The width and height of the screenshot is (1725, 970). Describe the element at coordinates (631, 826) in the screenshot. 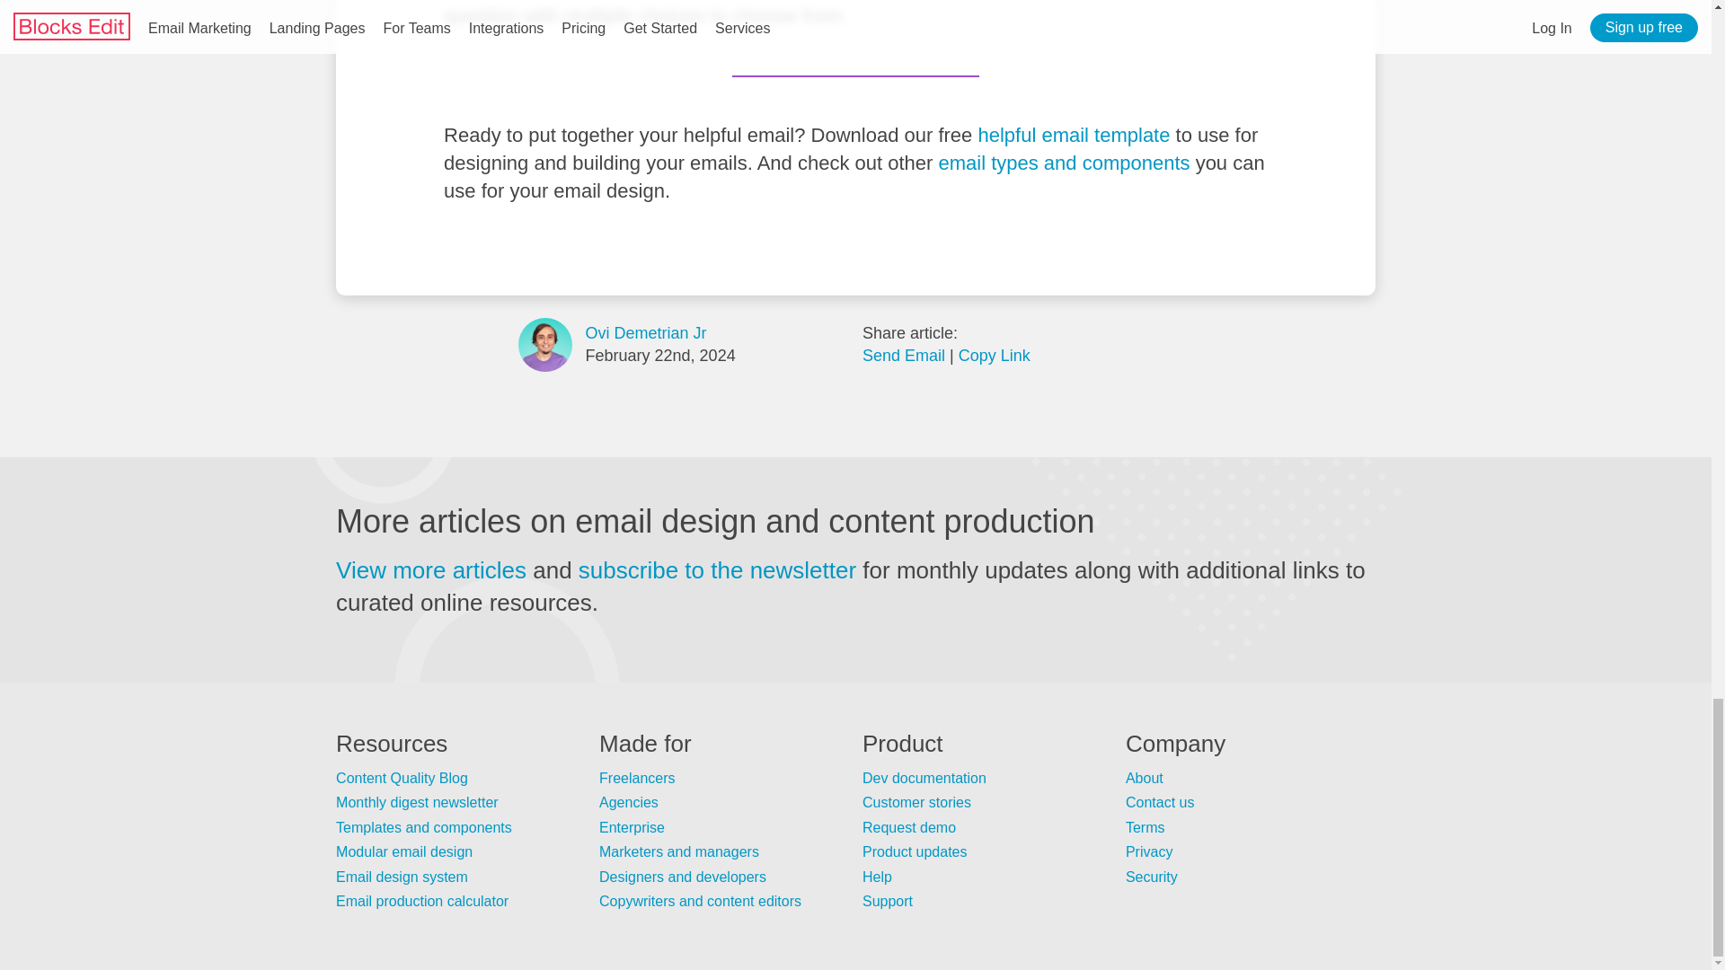

I see `Enterprise` at that location.